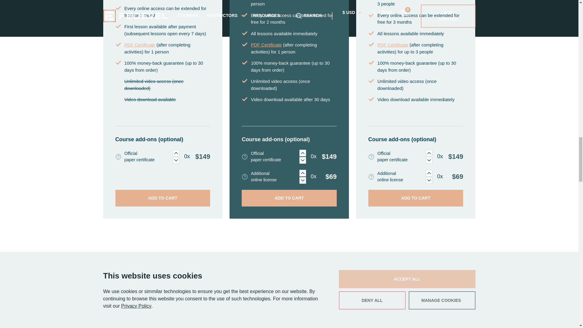  I want to click on ADD TO CART, so click(416, 198).